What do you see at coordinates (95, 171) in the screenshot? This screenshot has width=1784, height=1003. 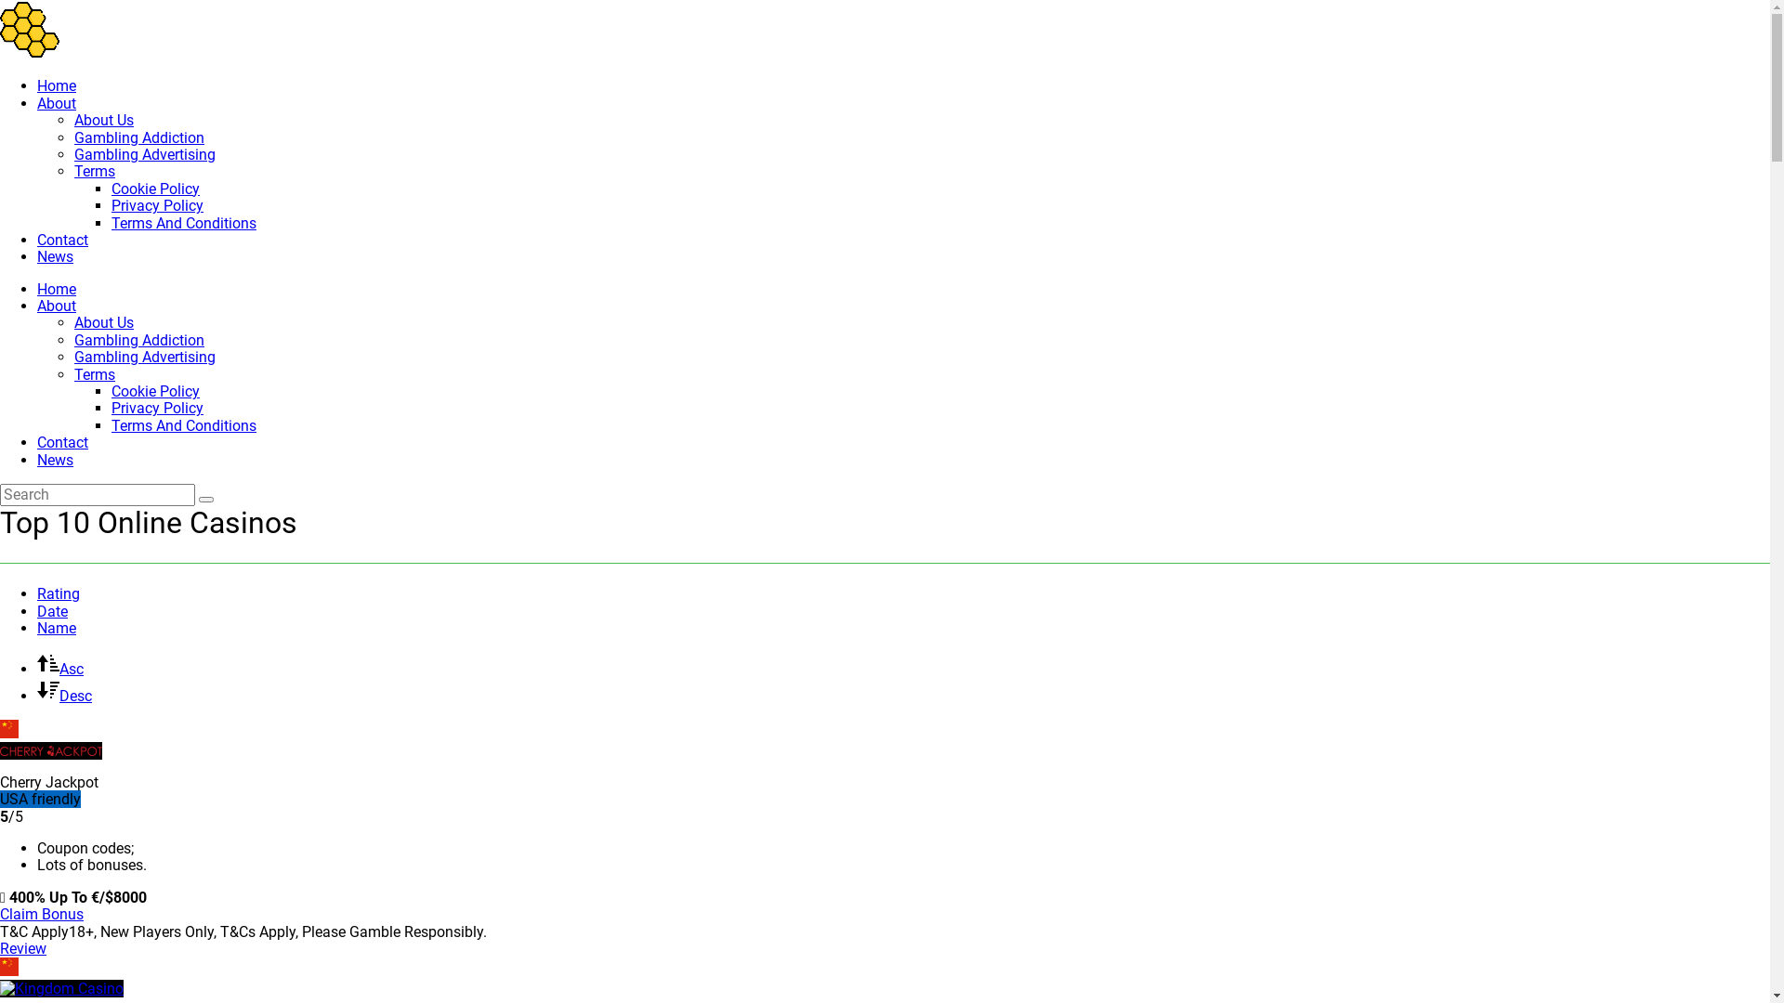 I see `Terms` at bounding box center [95, 171].